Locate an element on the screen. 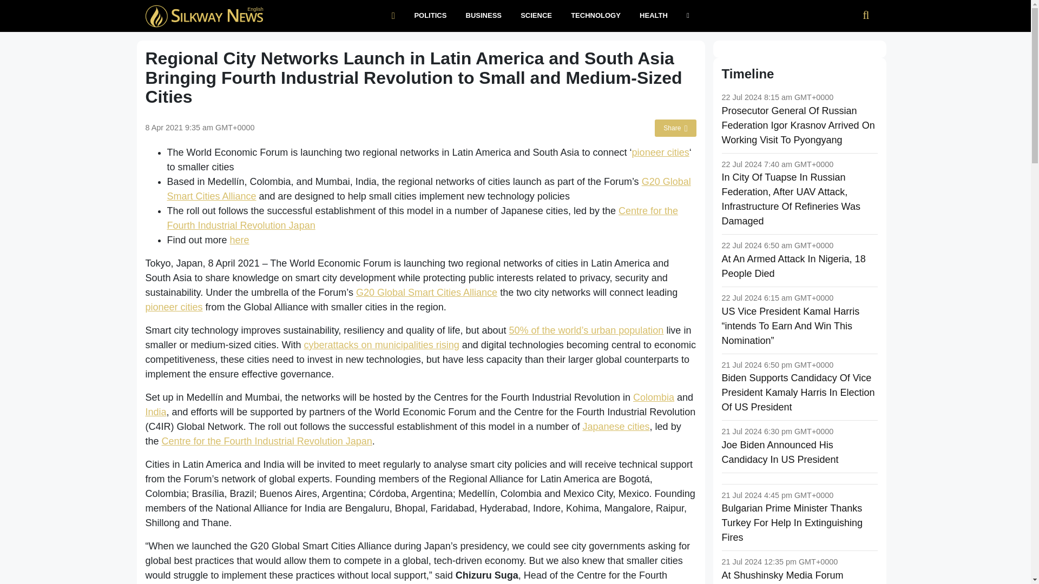  G20 Global Smart Cities Alliance is located at coordinates (429, 189).